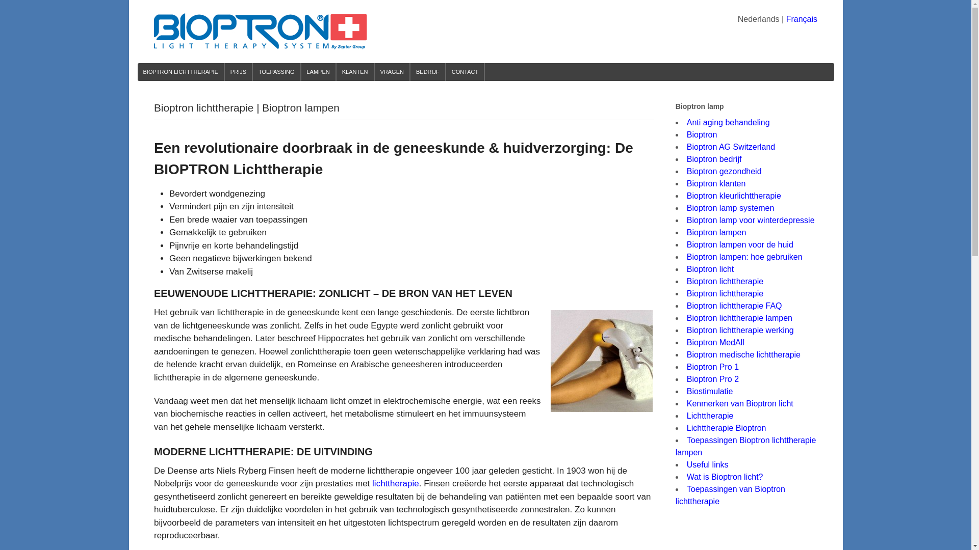 The height and width of the screenshot is (550, 979). What do you see at coordinates (713, 379) in the screenshot?
I see `Bioptron Pro 2` at bounding box center [713, 379].